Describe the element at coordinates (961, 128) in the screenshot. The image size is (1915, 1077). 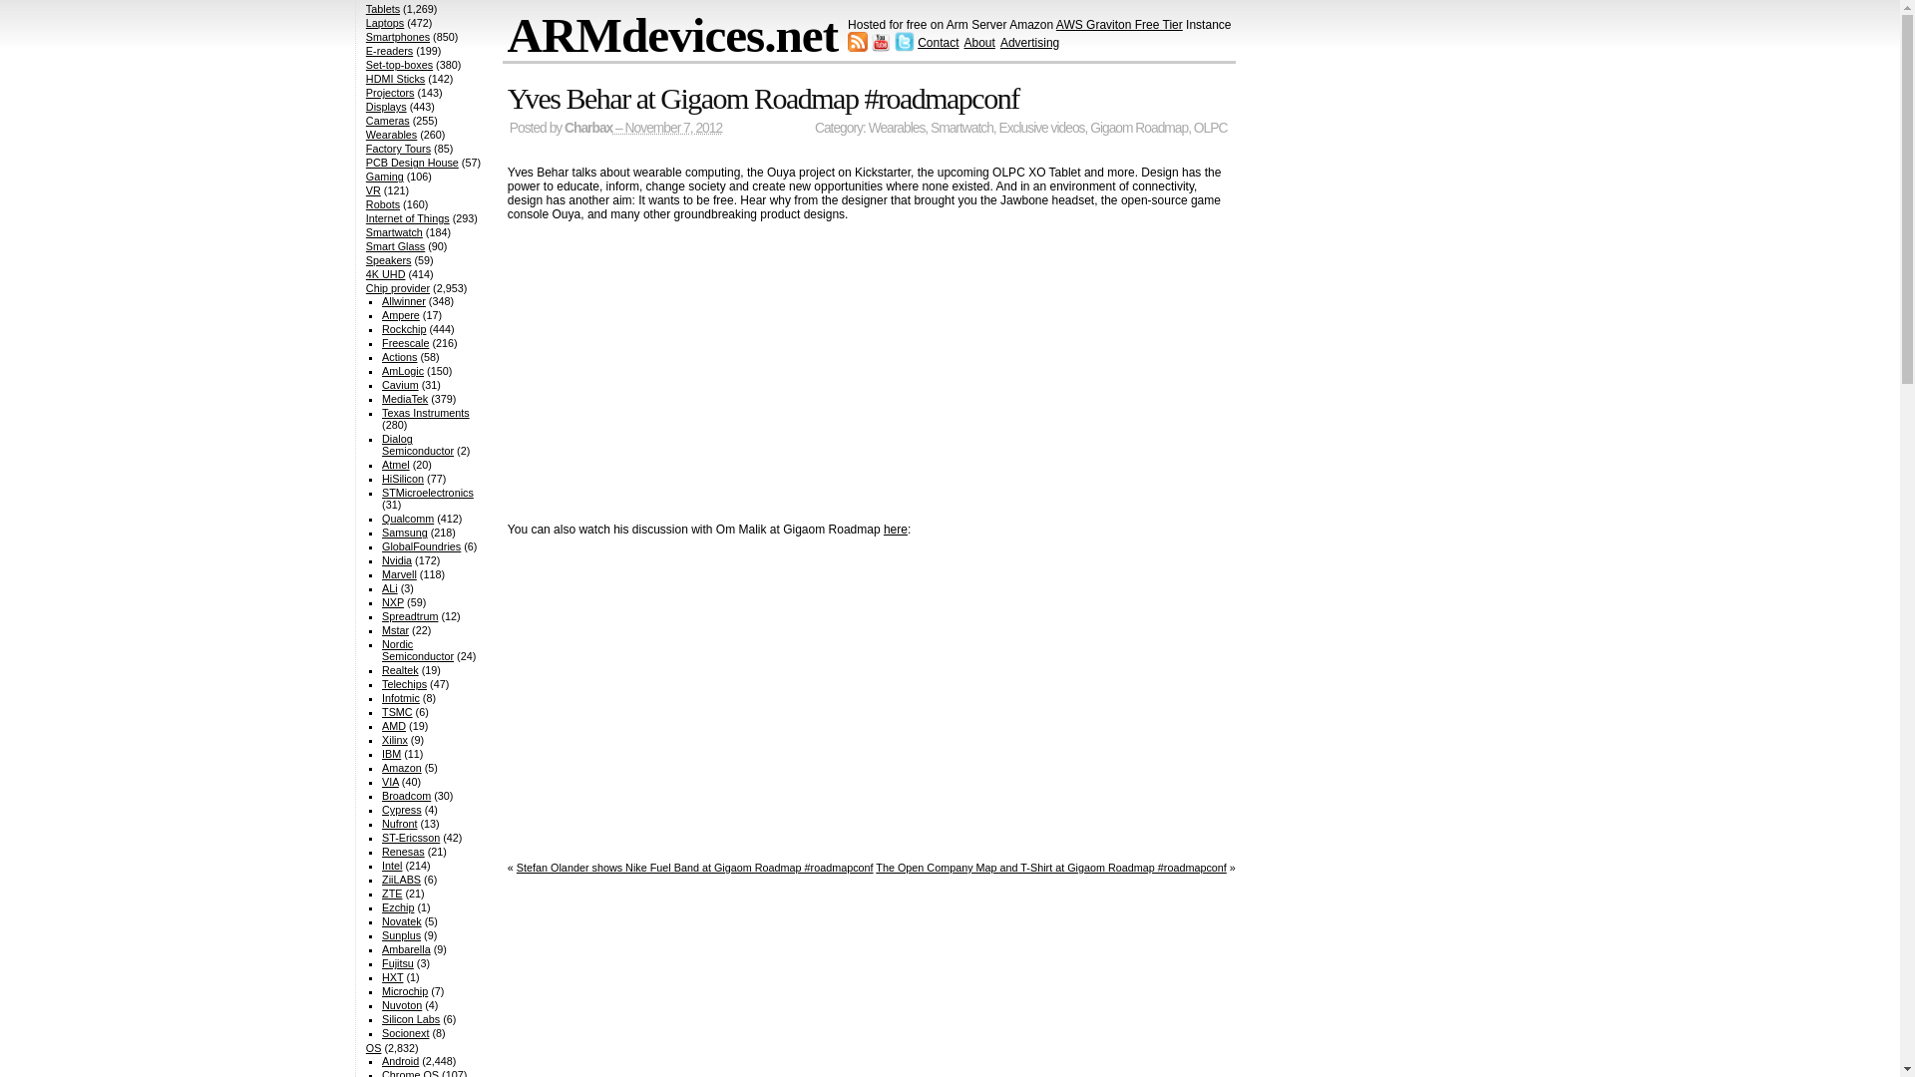
I see `Smartwatch` at that location.